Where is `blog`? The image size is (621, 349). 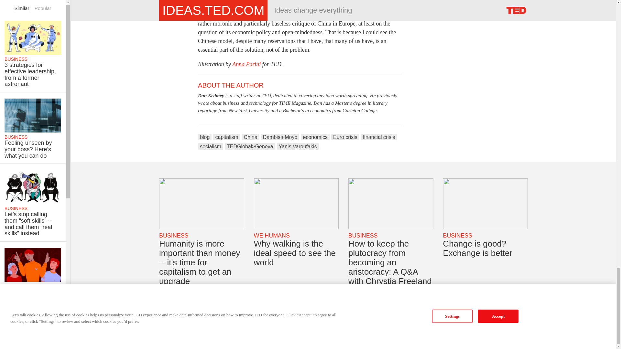 blog is located at coordinates (205, 137).